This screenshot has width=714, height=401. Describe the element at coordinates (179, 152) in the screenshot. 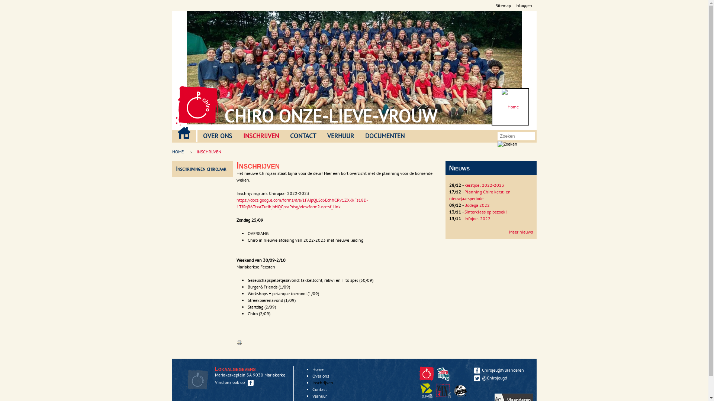

I see `HOME` at that location.